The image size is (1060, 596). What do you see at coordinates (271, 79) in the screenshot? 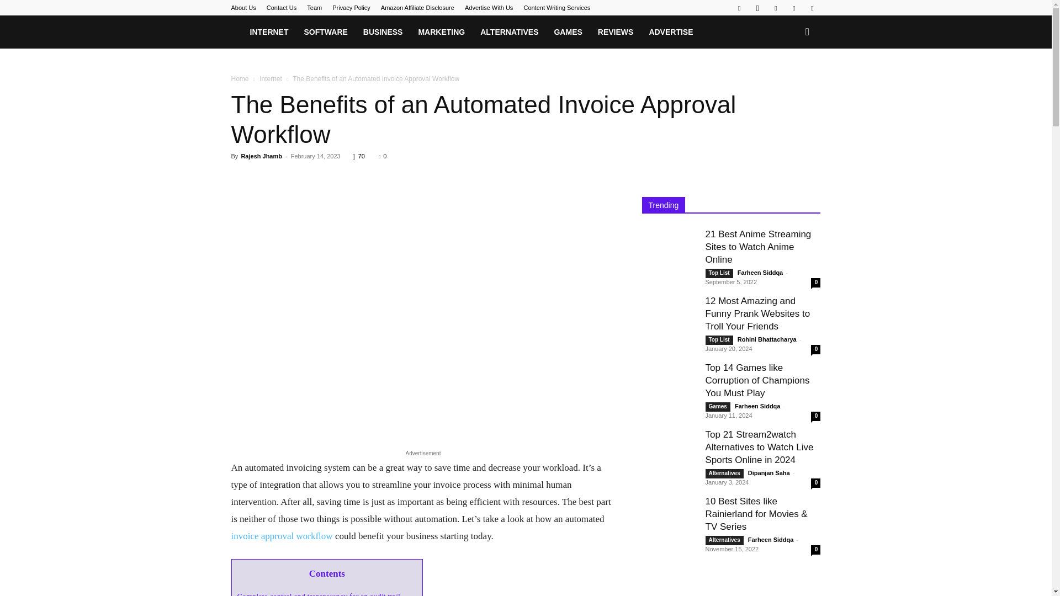
I see `View all posts in Internet` at bounding box center [271, 79].